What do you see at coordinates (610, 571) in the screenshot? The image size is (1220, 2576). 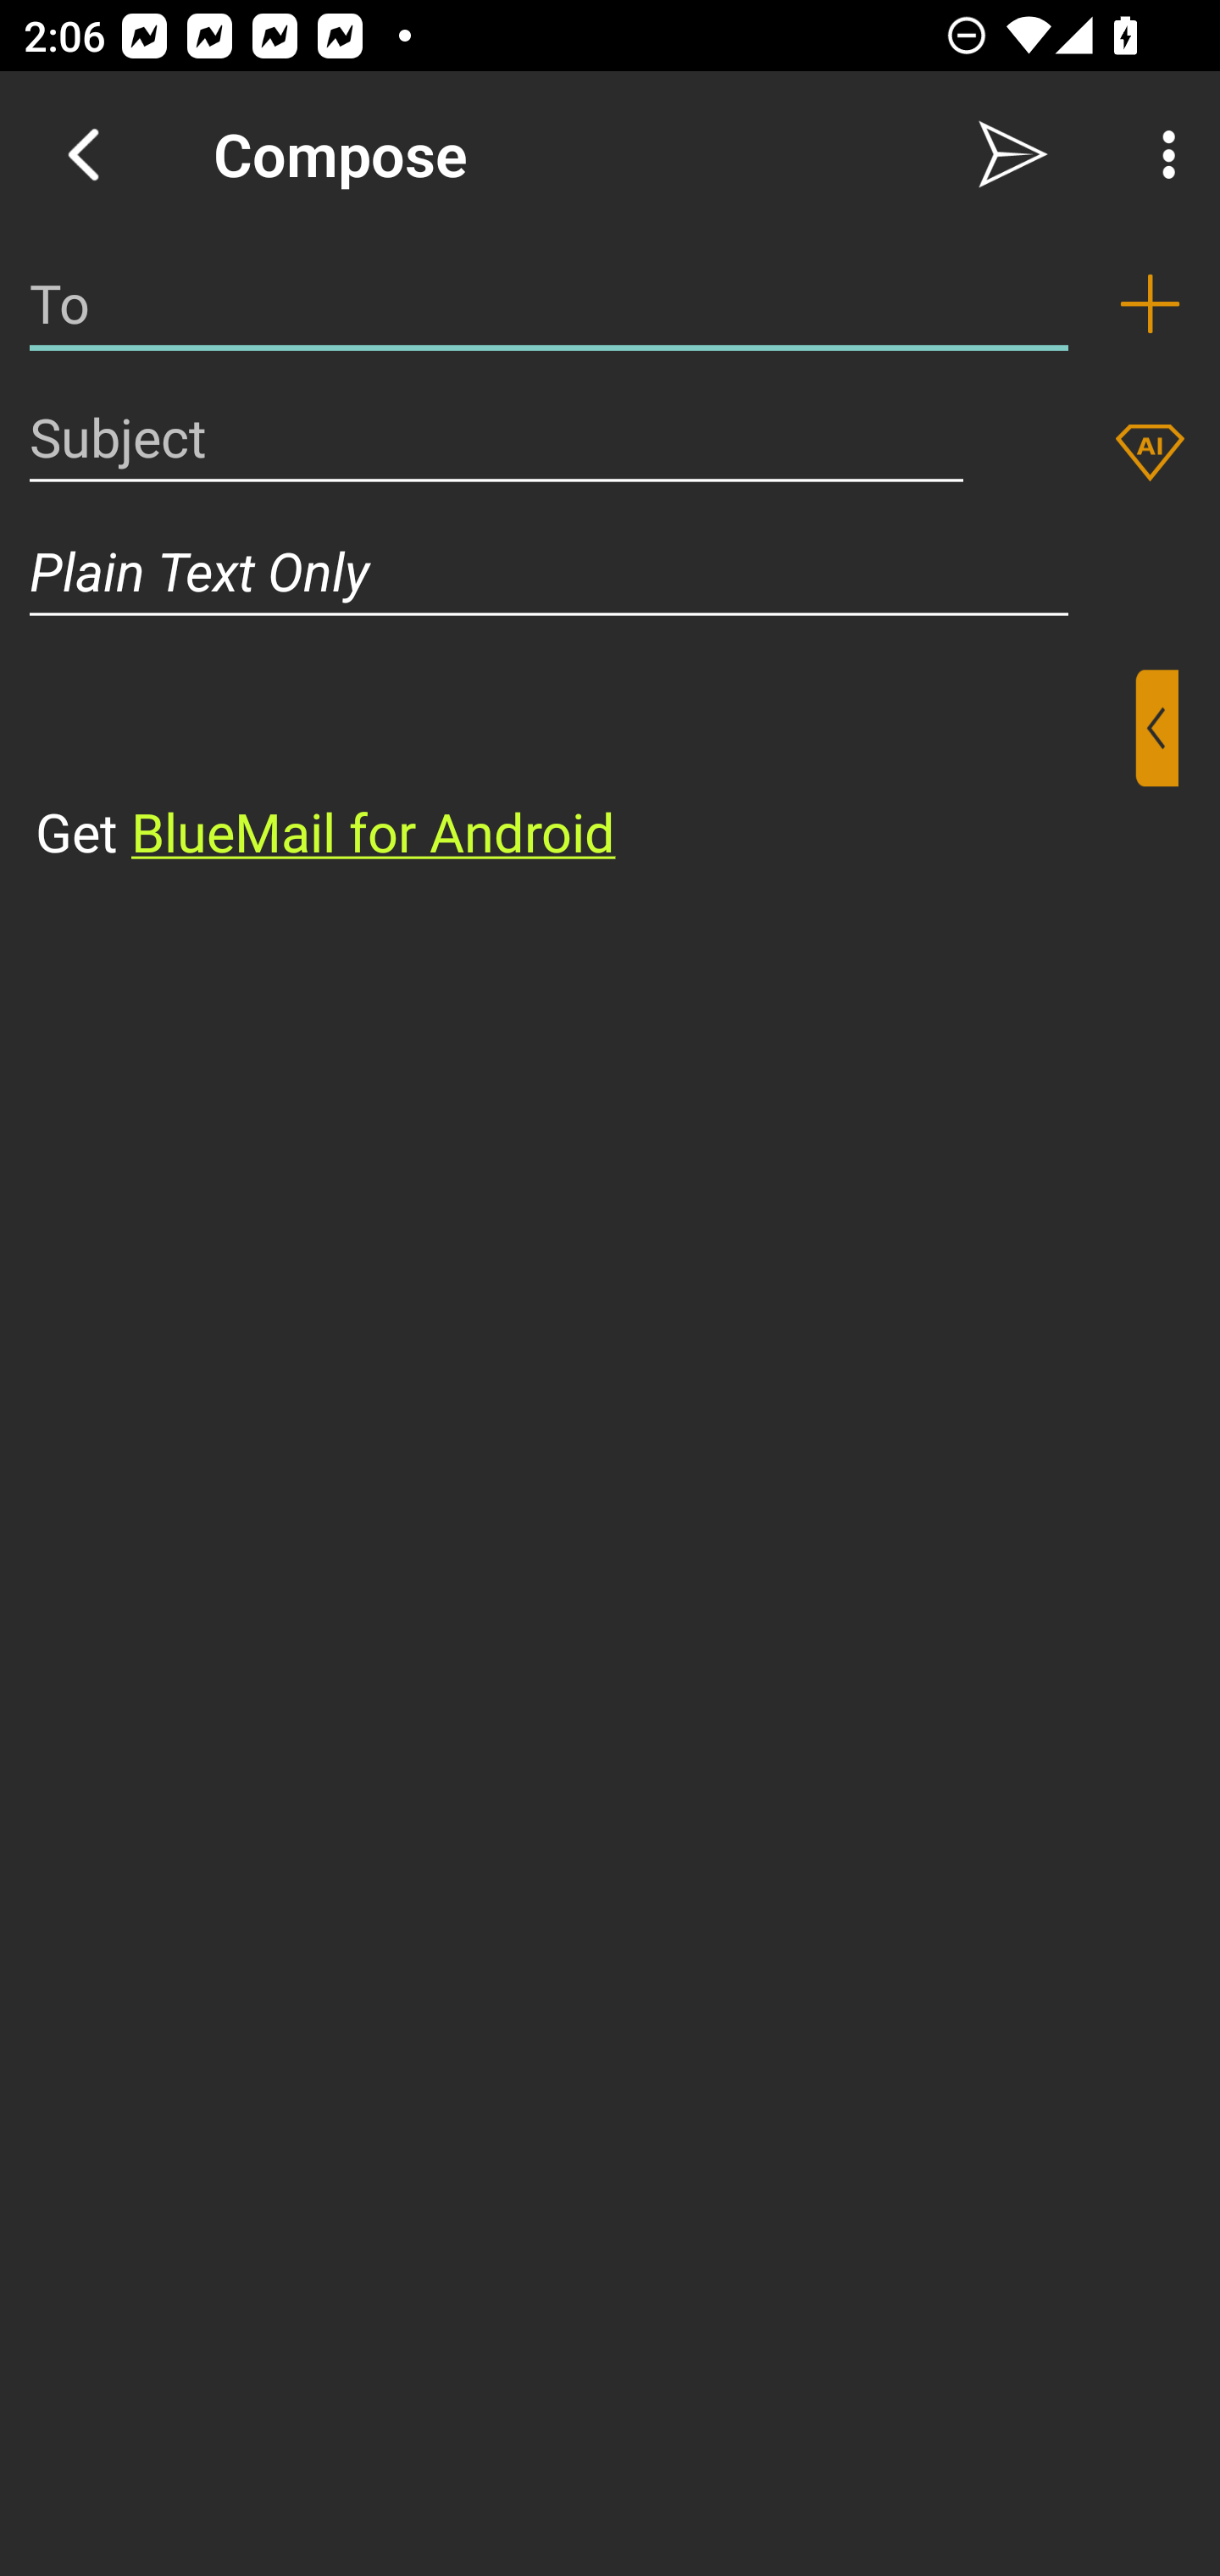 I see `Plain Text Only` at bounding box center [610, 571].